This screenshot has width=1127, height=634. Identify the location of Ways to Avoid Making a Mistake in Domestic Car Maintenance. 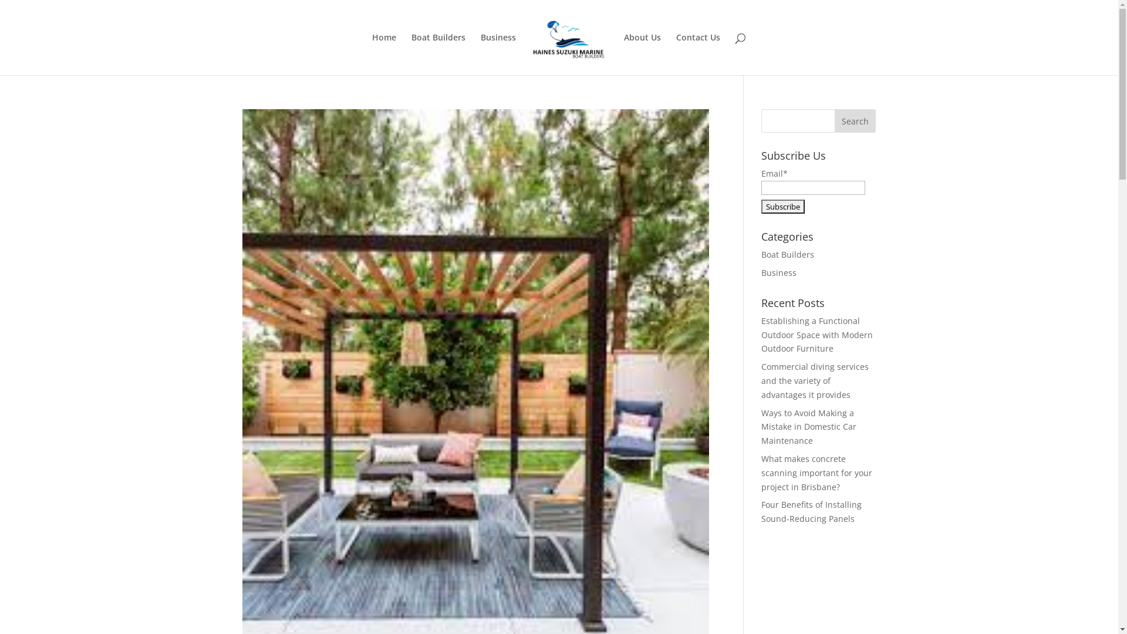
(809, 427).